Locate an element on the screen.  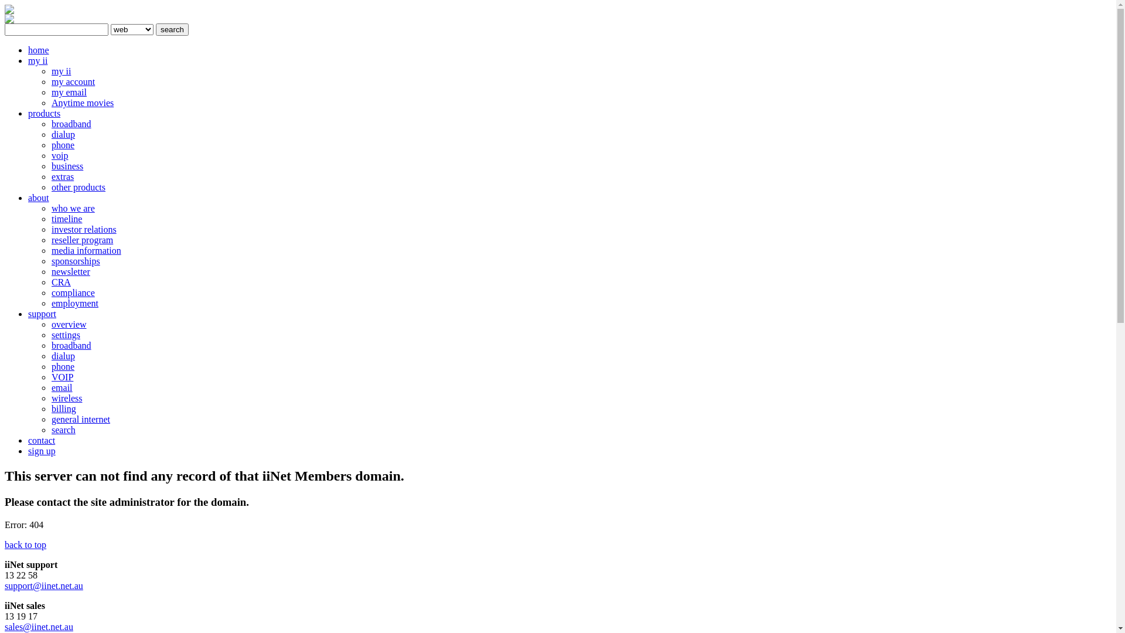
wireless is located at coordinates (67, 399).